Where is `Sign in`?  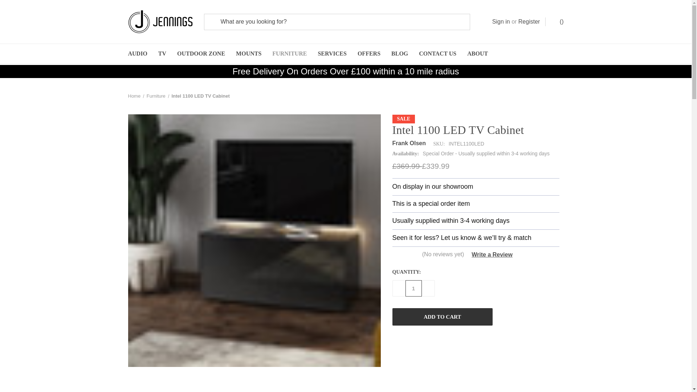
Sign in is located at coordinates (501, 22).